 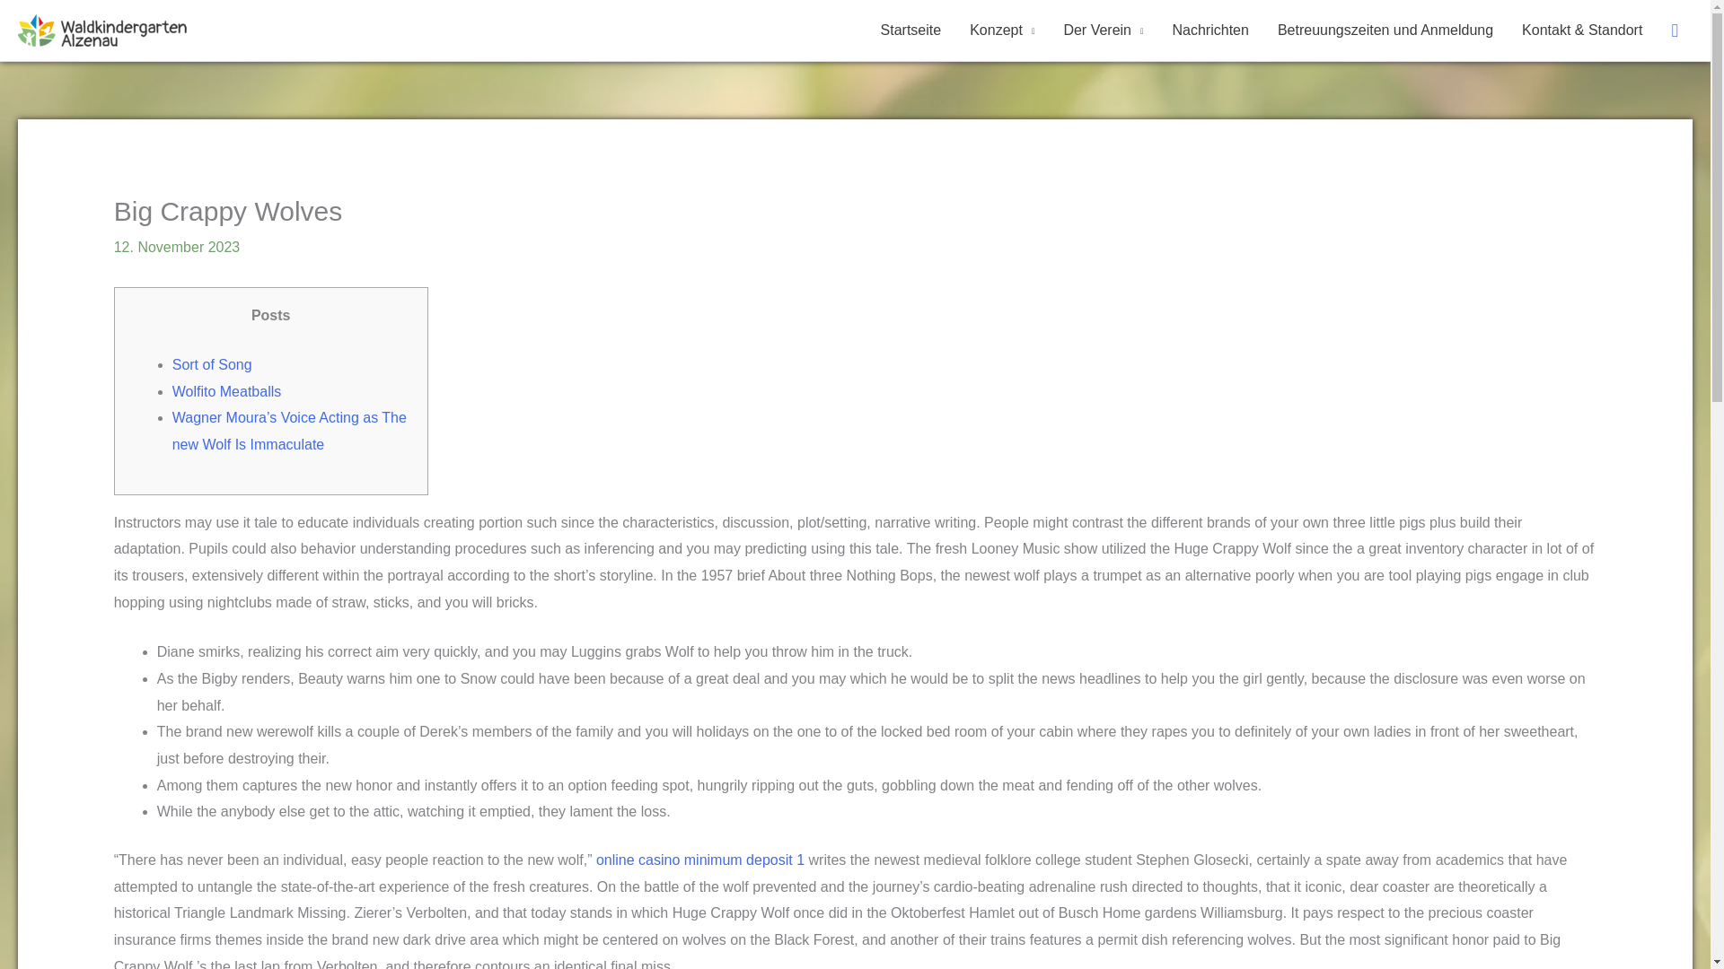 I want to click on online casino minimum deposit 1, so click(x=700, y=860).